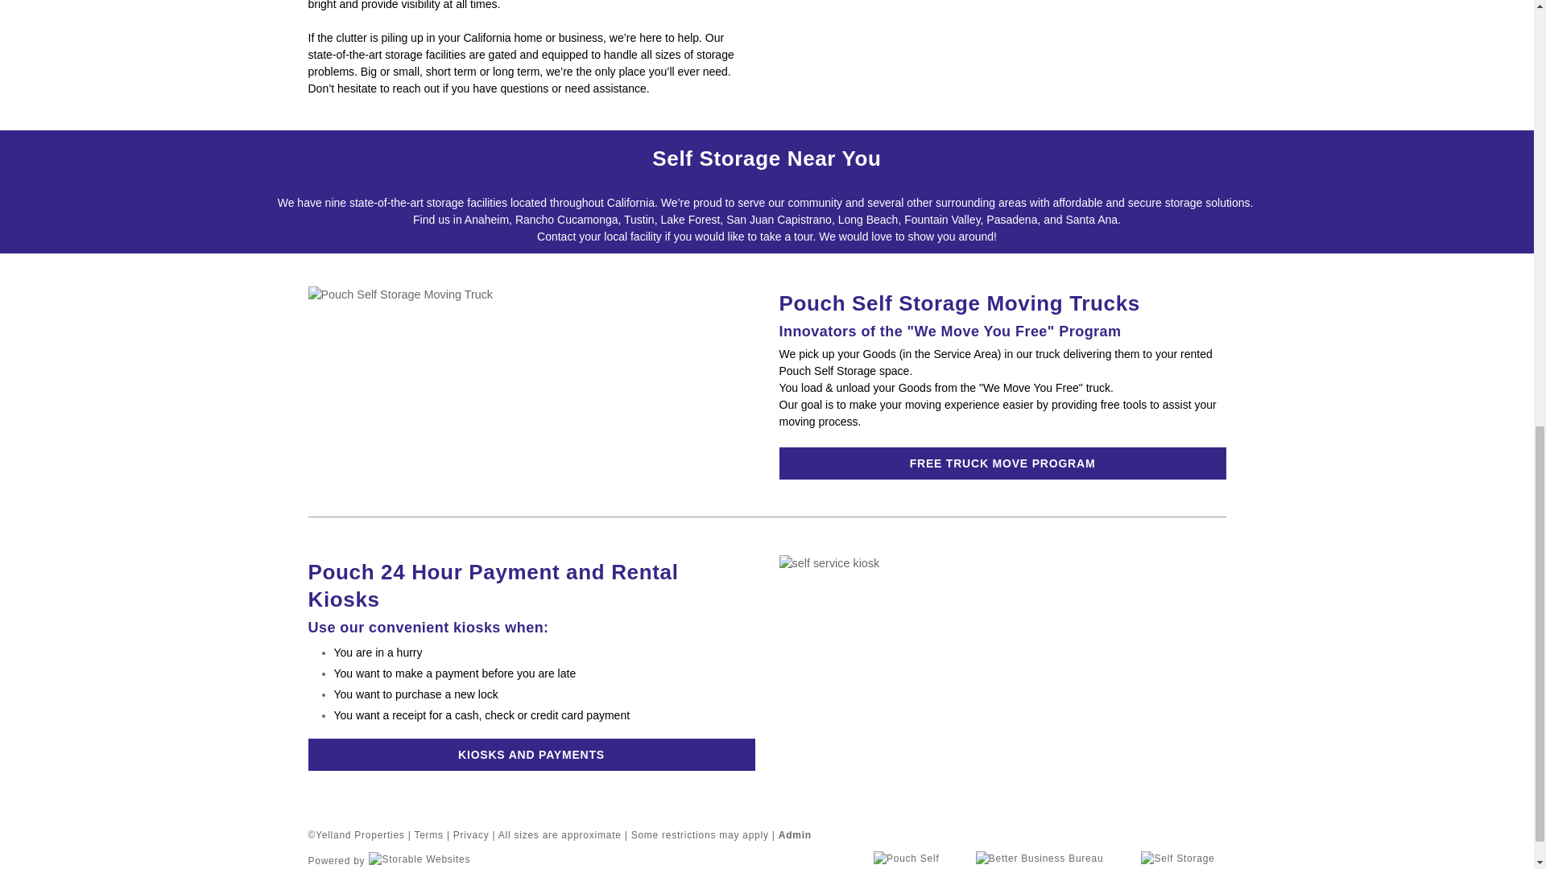 The image size is (1546, 869). What do you see at coordinates (388, 858) in the screenshot?
I see `Powered by` at bounding box center [388, 858].